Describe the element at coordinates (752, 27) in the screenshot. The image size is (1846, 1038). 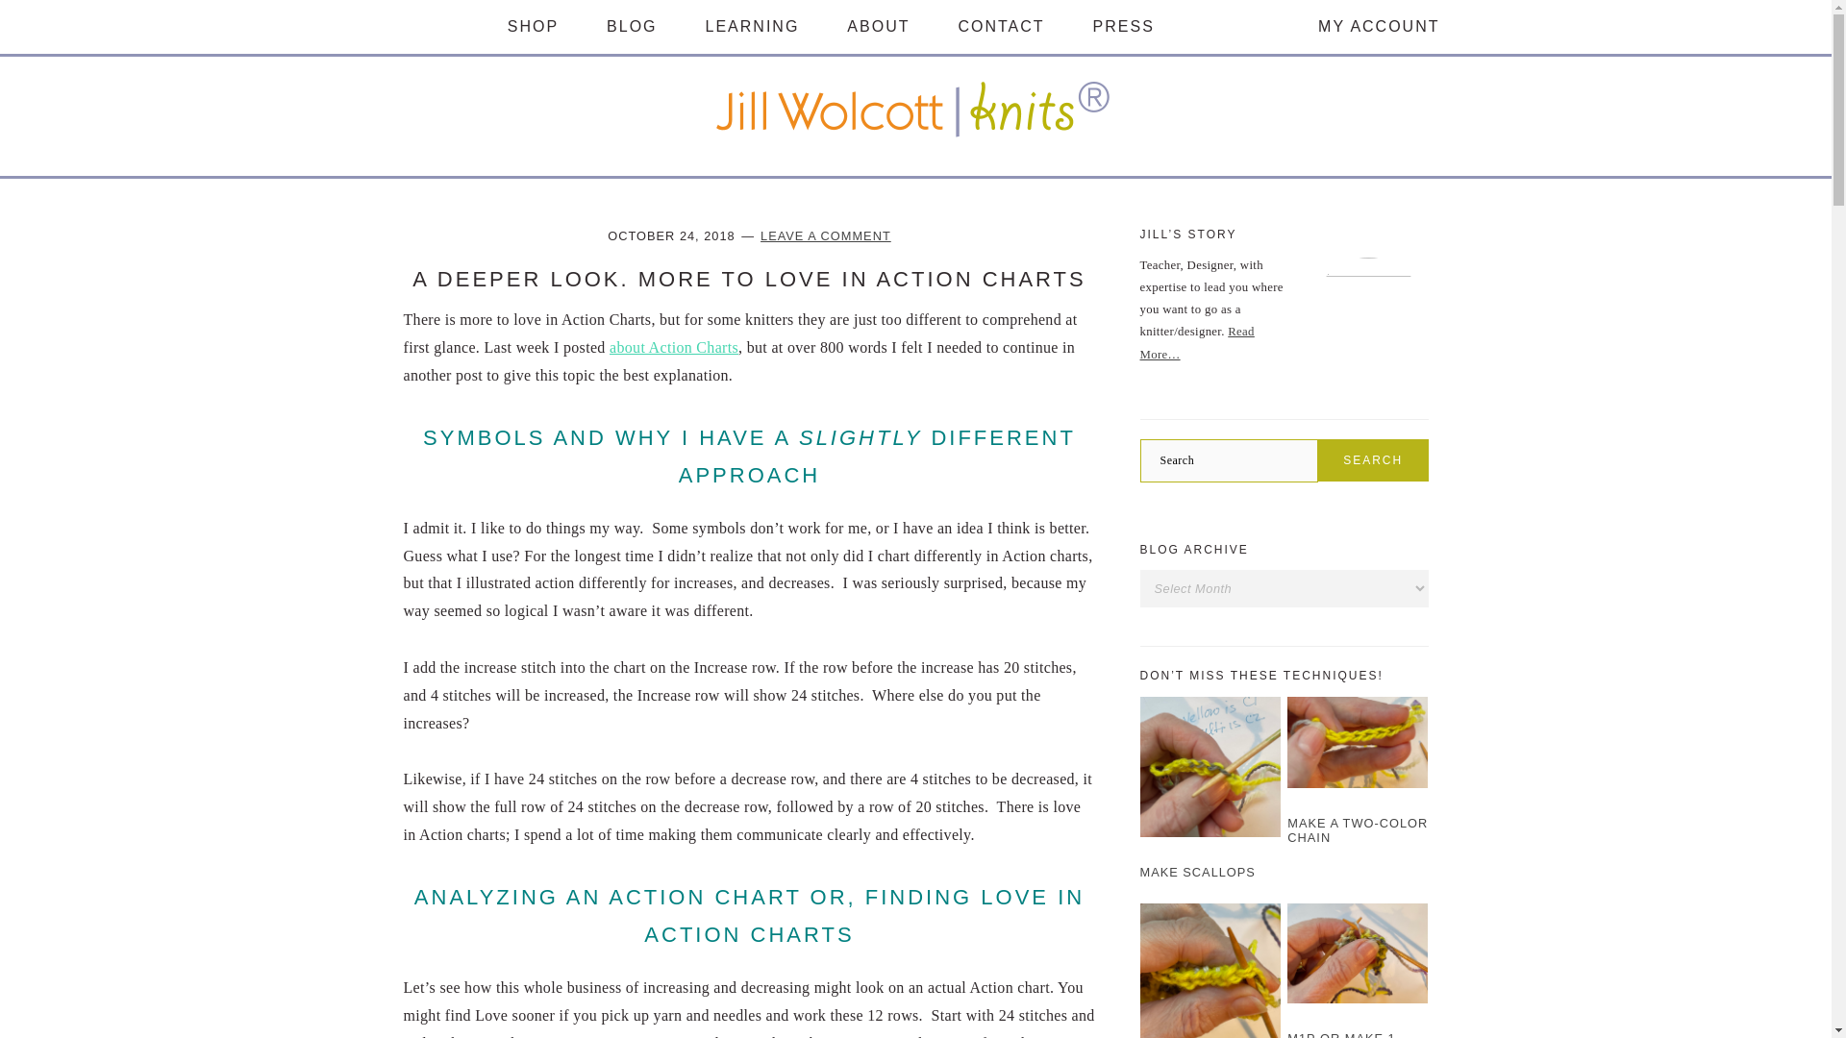
I see `LEARNING` at that location.